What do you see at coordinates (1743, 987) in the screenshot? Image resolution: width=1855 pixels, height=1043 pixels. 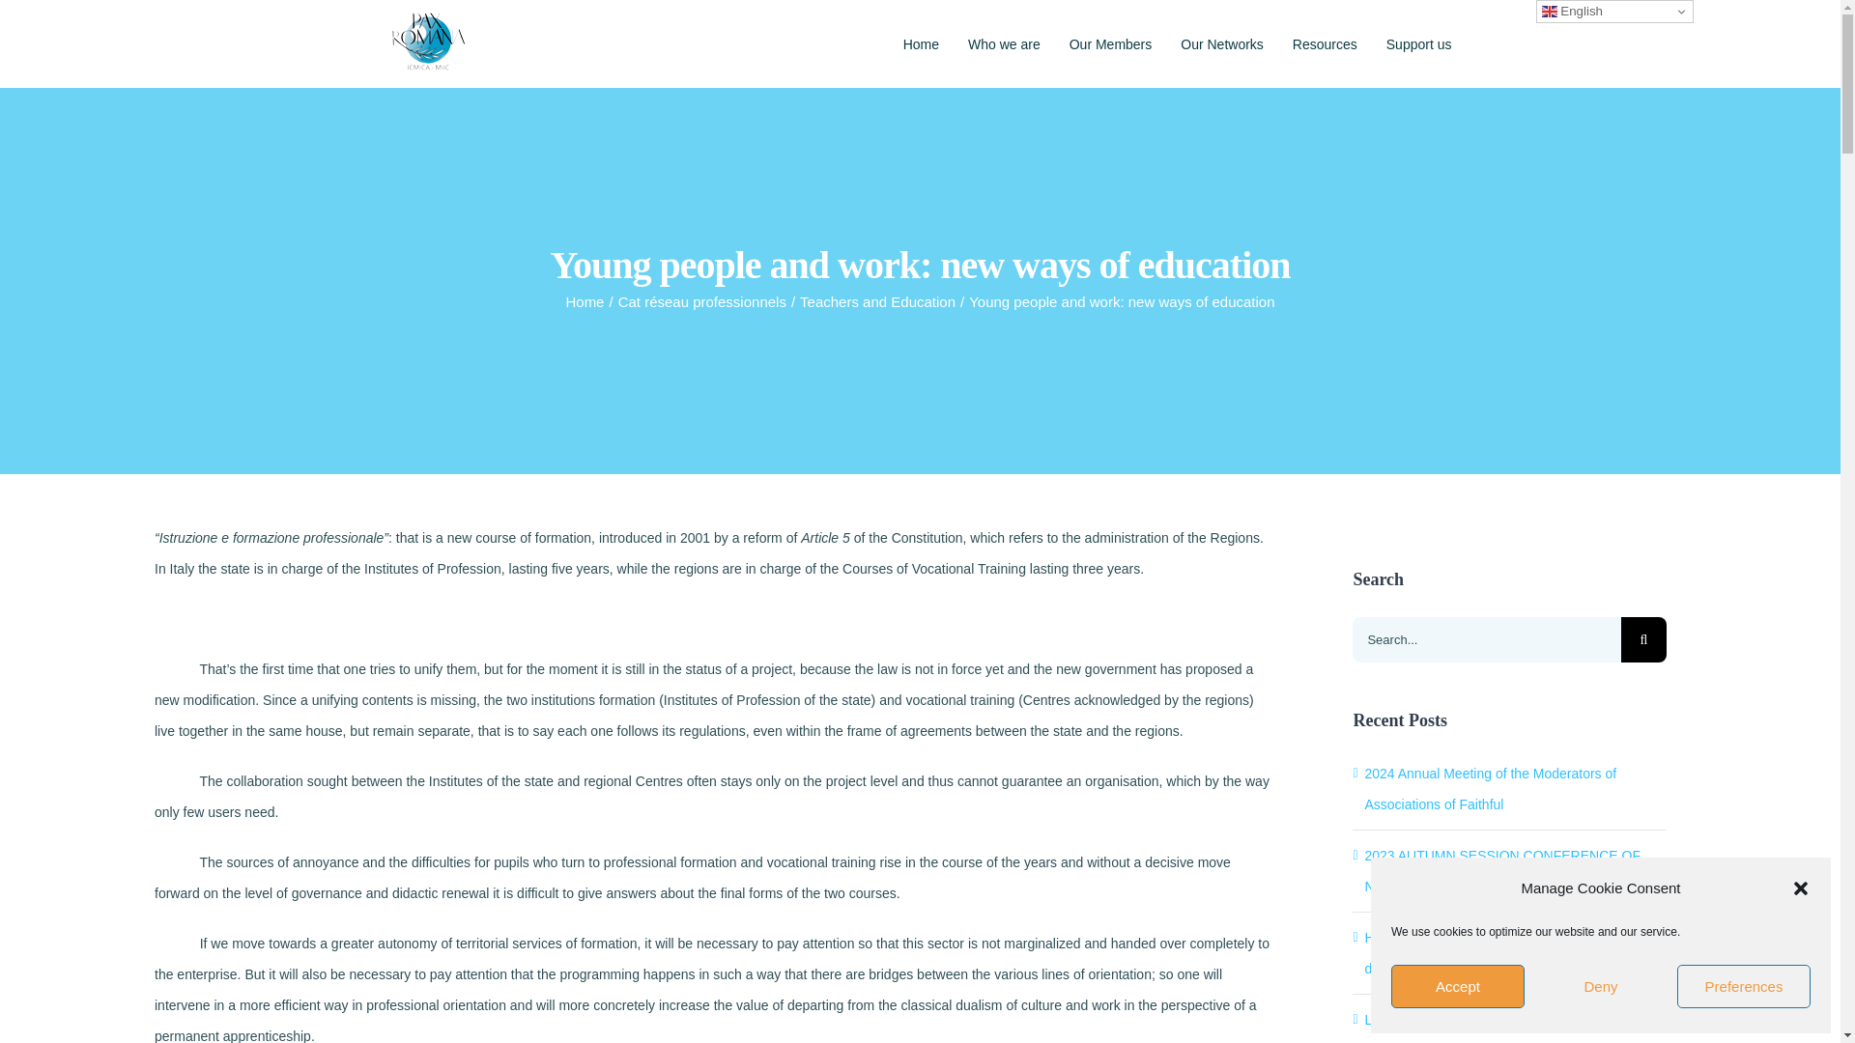 I see `Preferences` at bounding box center [1743, 987].